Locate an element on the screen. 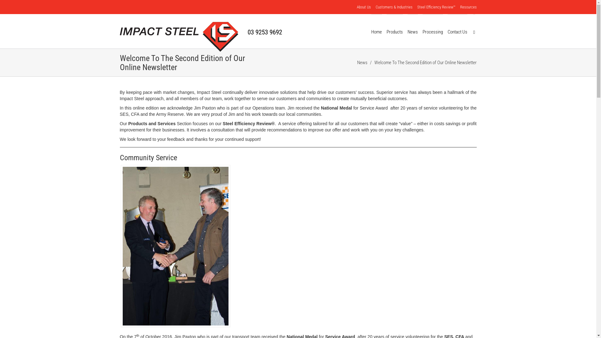  Processing is located at coordinates (433, 31).